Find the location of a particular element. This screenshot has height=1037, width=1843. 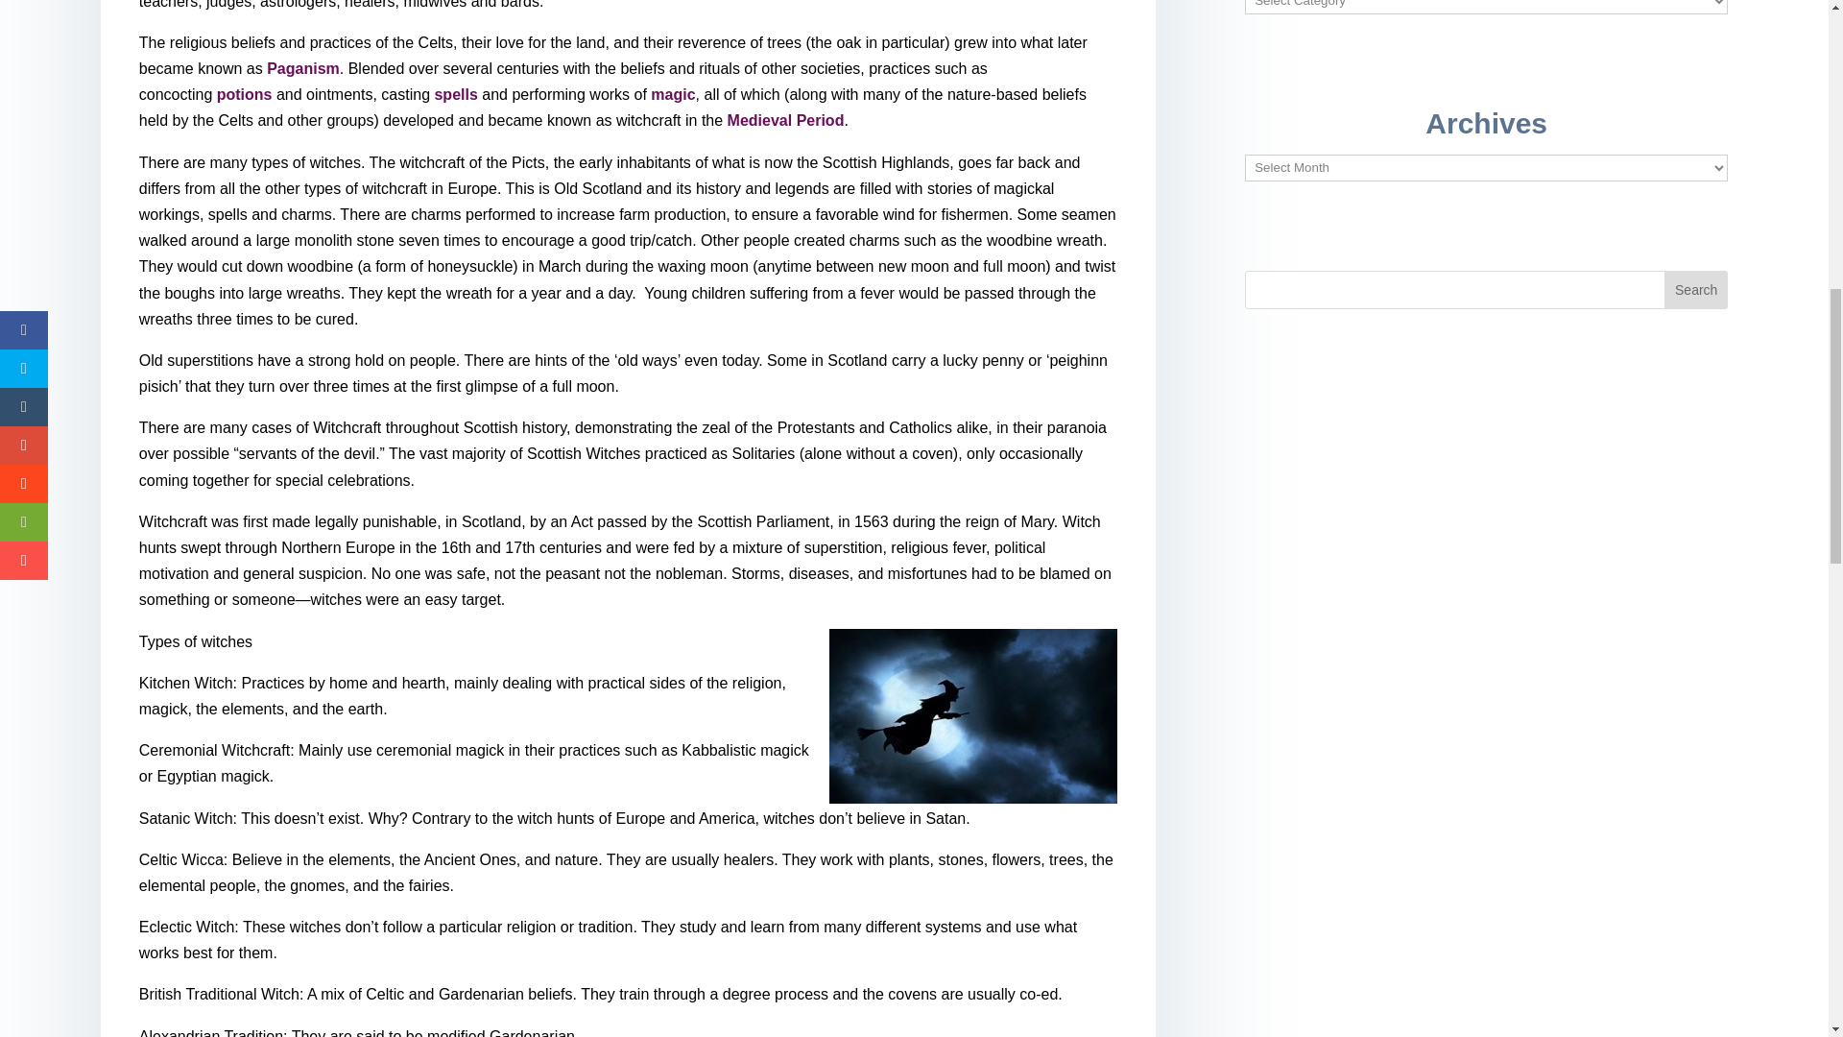

potions is located at coordinates (245, 94).